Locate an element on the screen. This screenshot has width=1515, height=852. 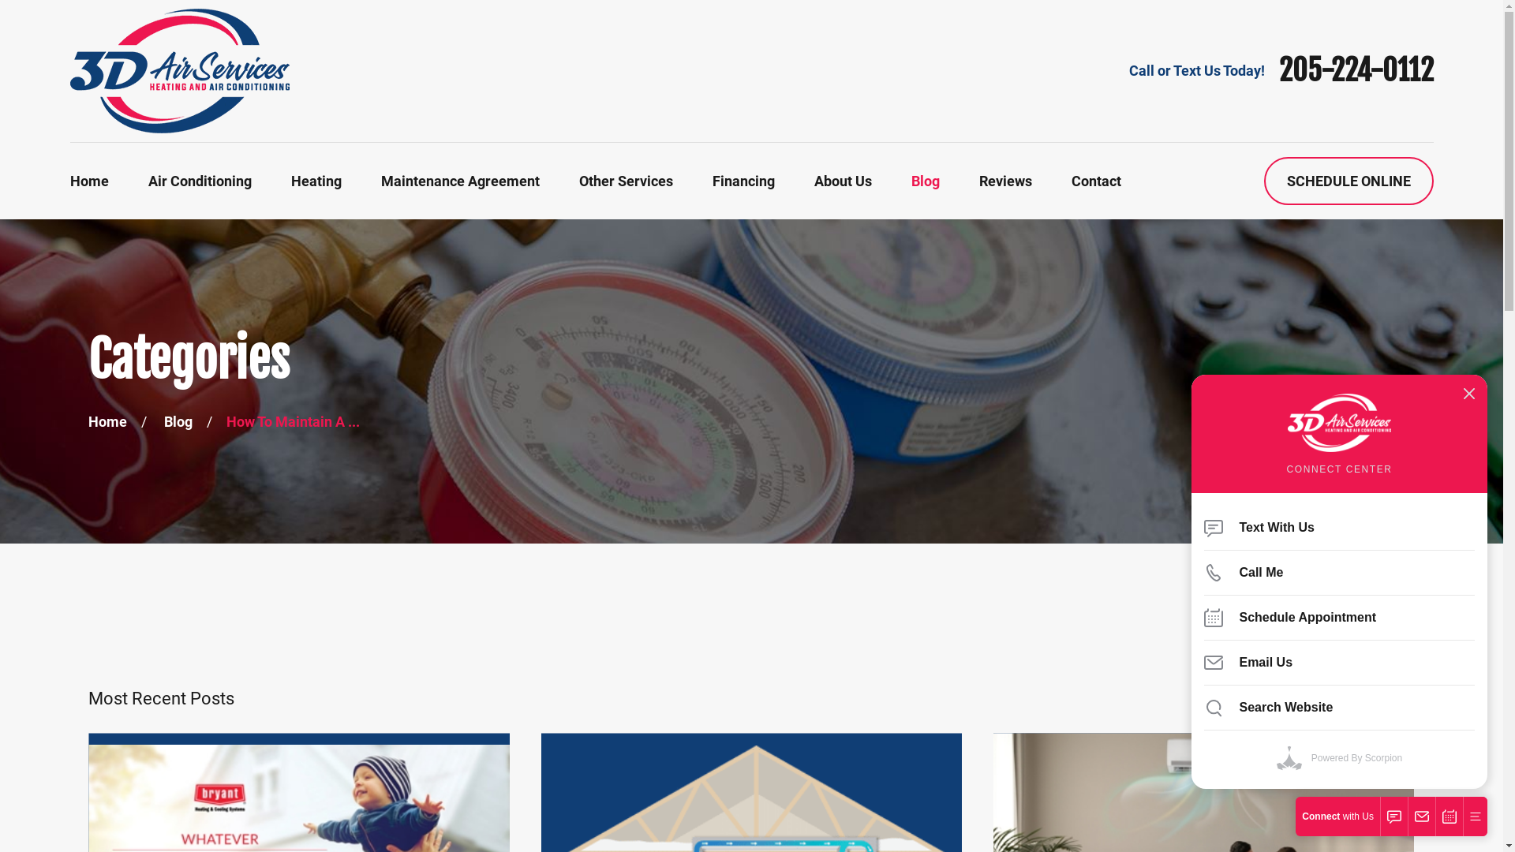
Powered By Scorpion is located at coordinates (1340, 758).